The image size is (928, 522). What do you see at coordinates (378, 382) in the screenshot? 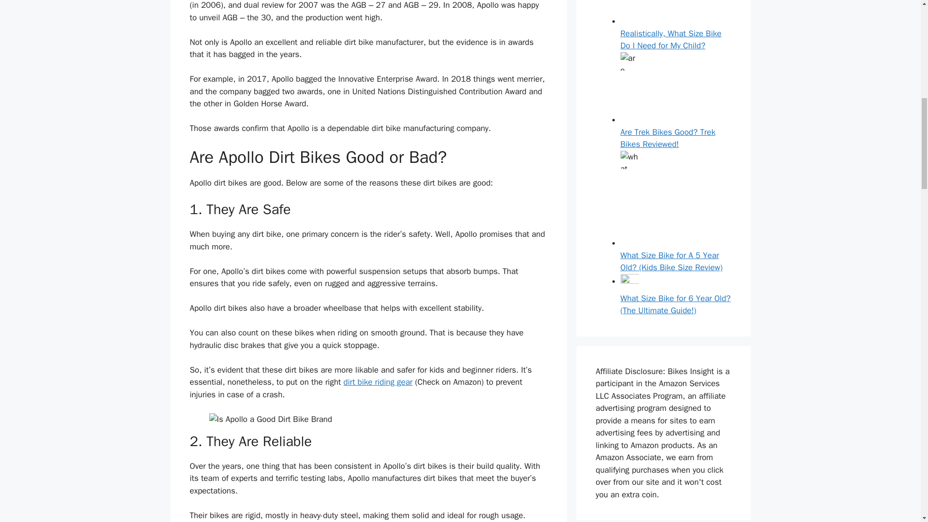
I see `dirt bike riding gear` at bounding box center [378, 382].